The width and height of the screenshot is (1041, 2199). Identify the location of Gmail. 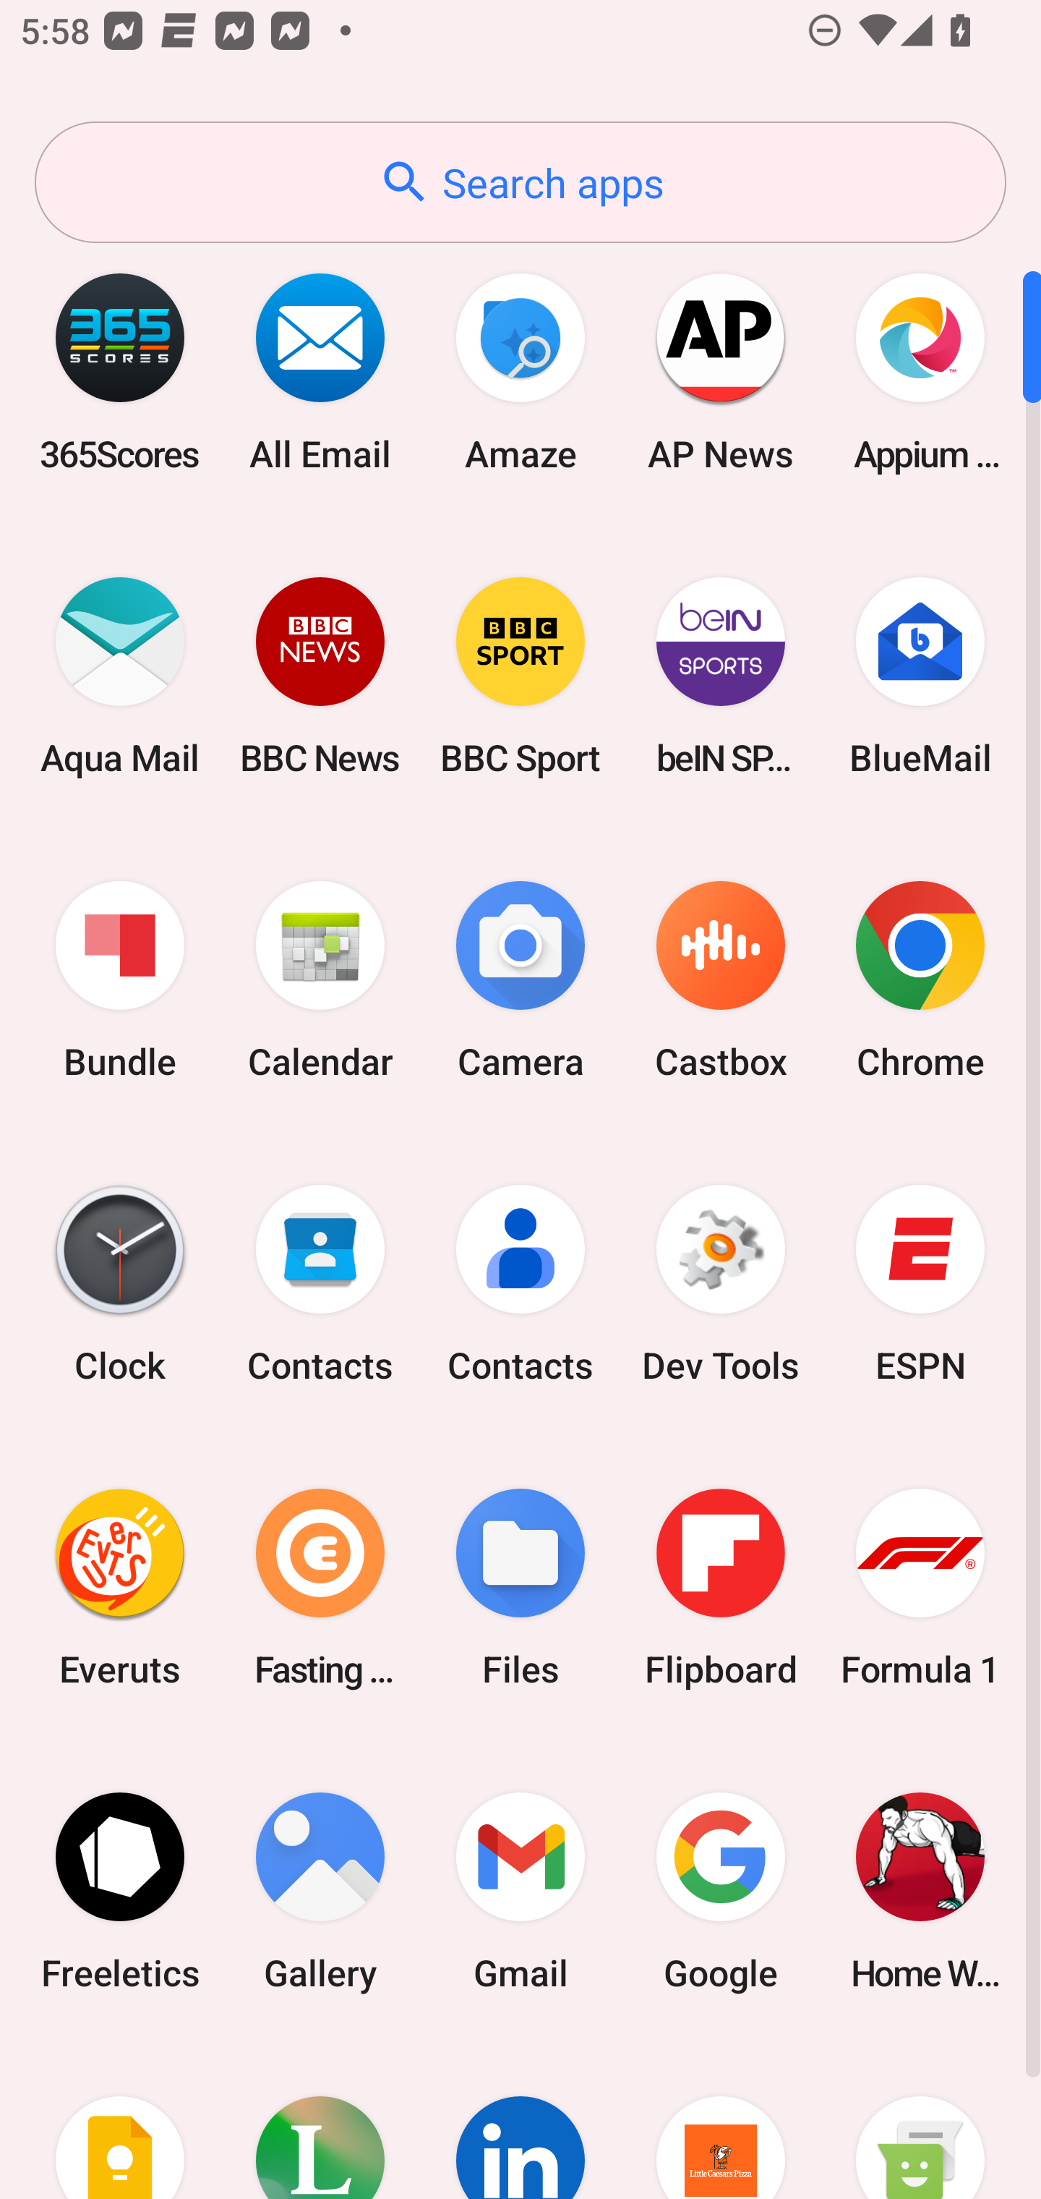
(520, 1891).